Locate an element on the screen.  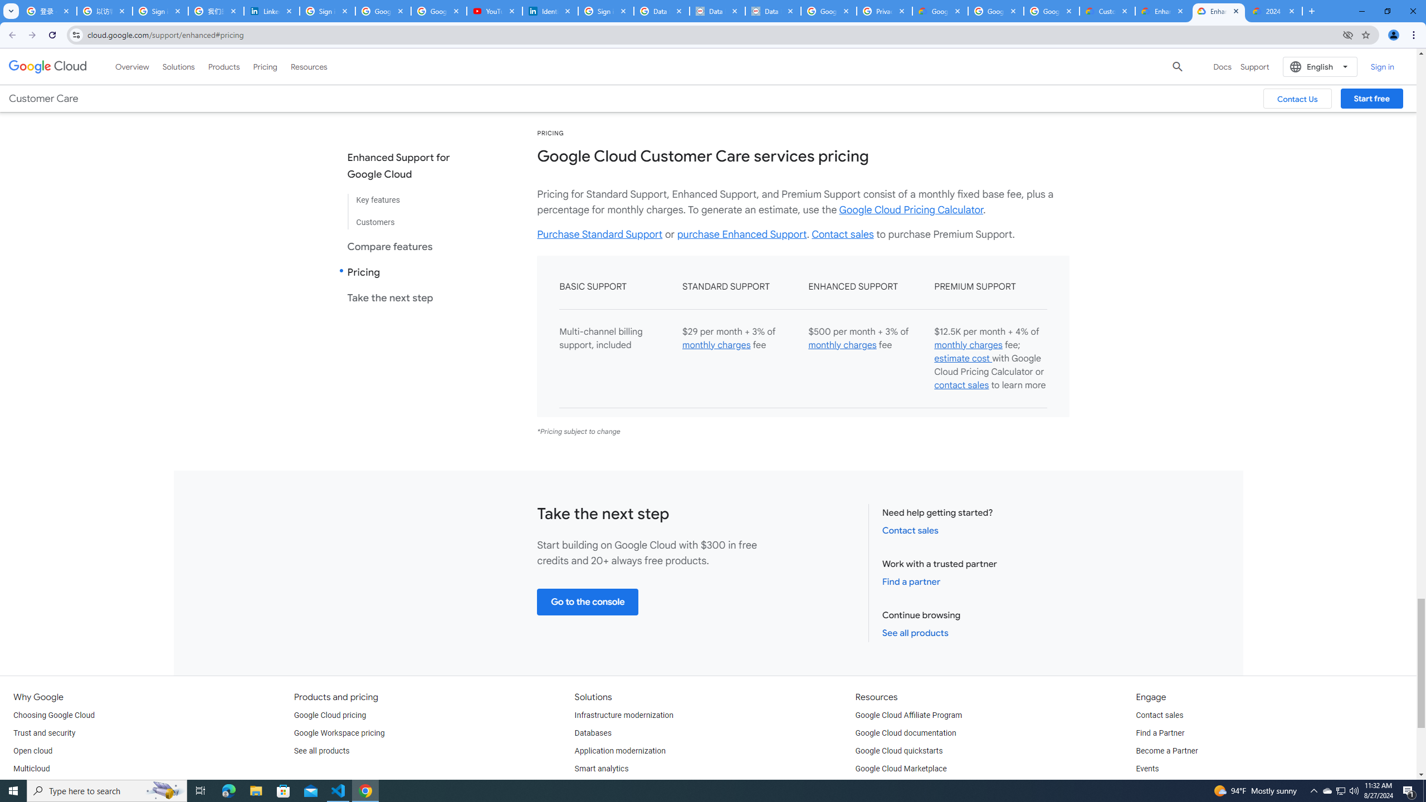
Databases is located at coordinates (593, 733).